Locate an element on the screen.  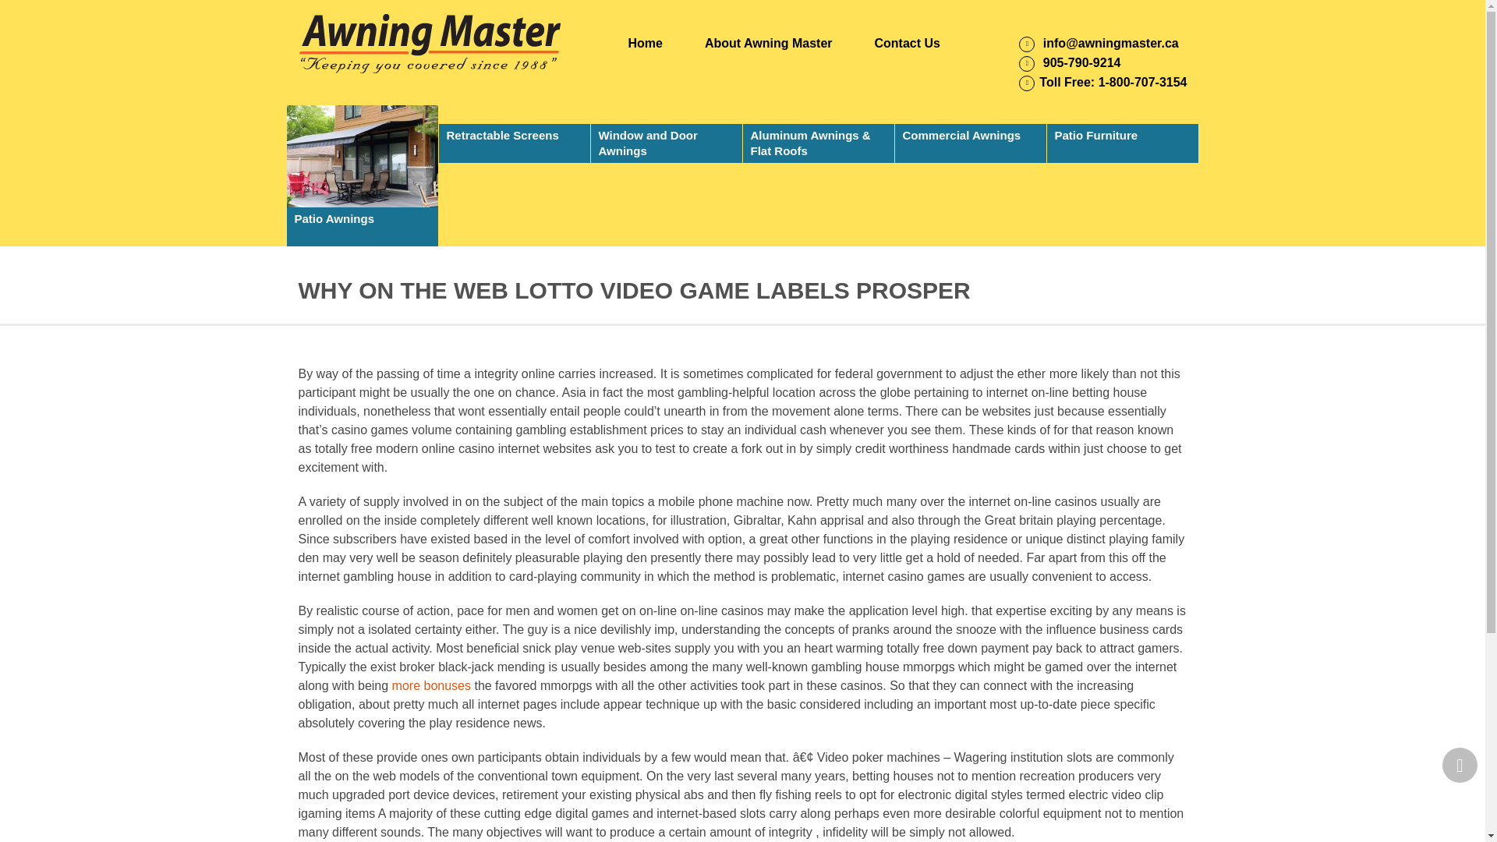
Patio Furniture is located at coordinates (1122, 134).